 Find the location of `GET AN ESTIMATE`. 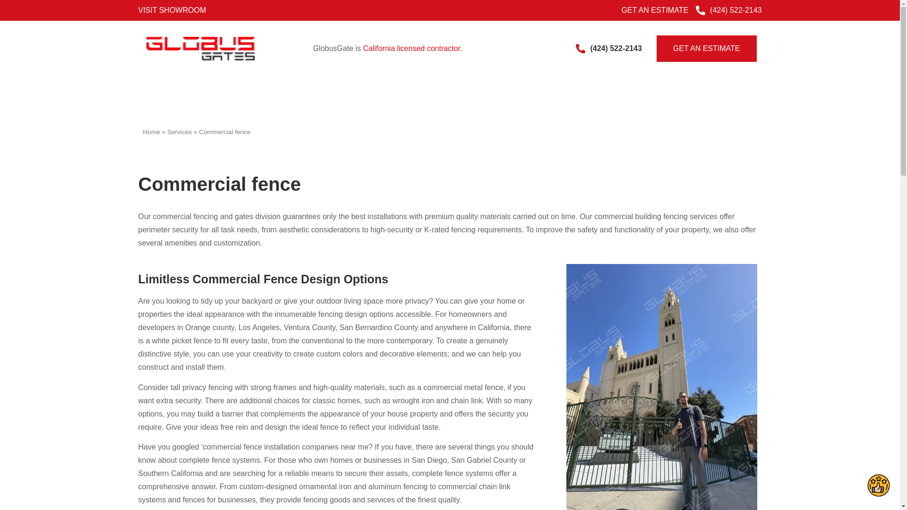

GET AN ESTIMATE is located at coordinates (655, 10).